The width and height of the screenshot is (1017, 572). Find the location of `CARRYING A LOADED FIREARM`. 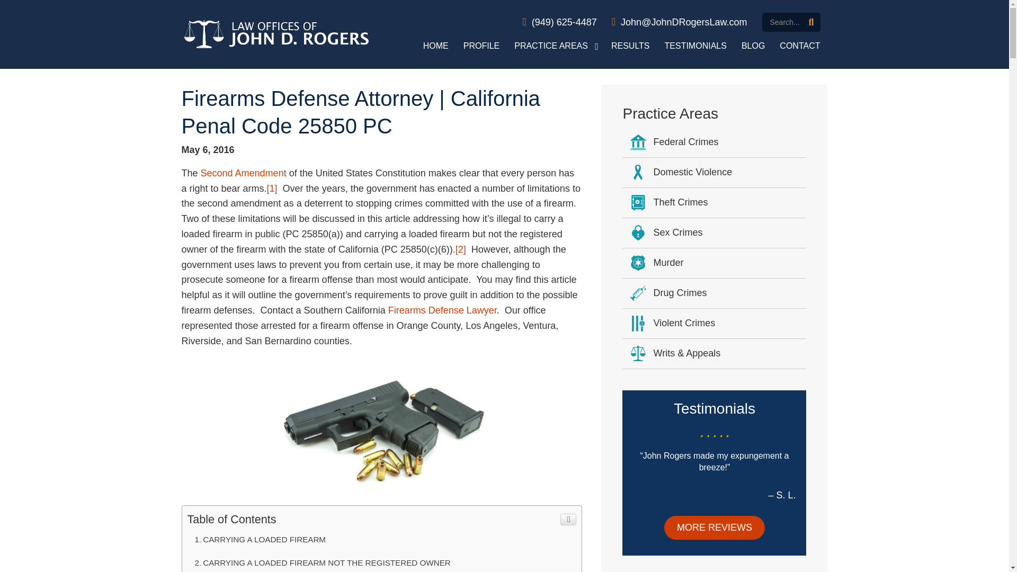

CARRYING A LOADED FIREARM is located at coordinates (381, 539).